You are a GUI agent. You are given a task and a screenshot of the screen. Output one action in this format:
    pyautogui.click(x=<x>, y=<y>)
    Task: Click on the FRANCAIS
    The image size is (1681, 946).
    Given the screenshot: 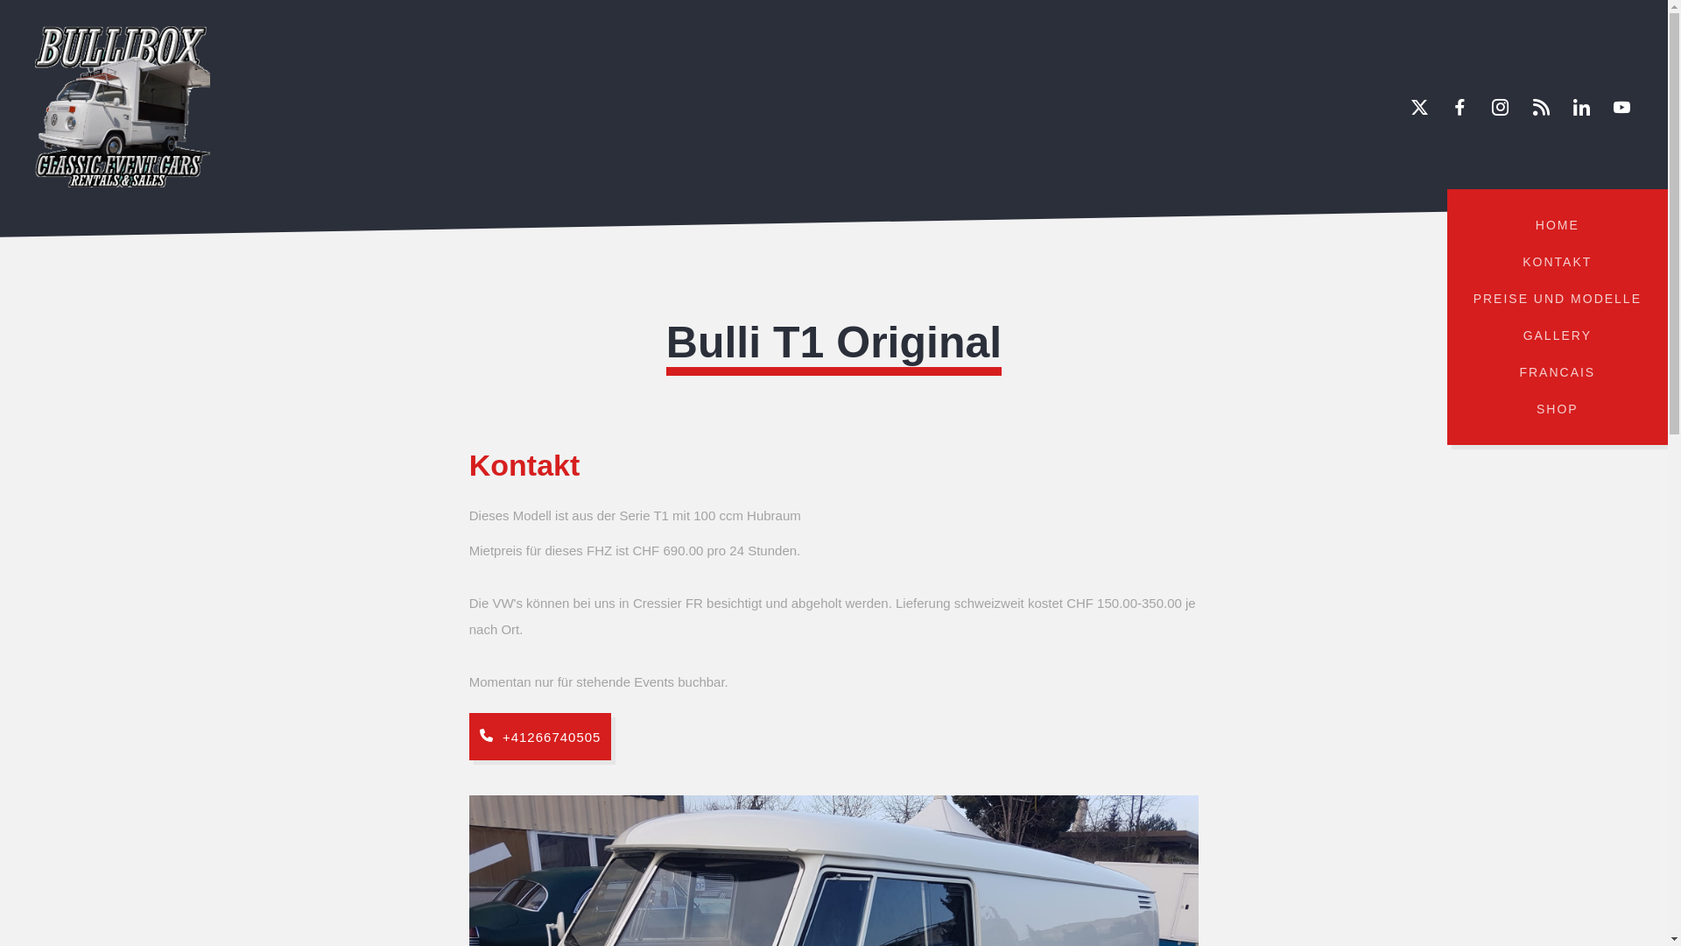 What is the action you would take?
    pyautogui.click(x=1558, y=372)
    